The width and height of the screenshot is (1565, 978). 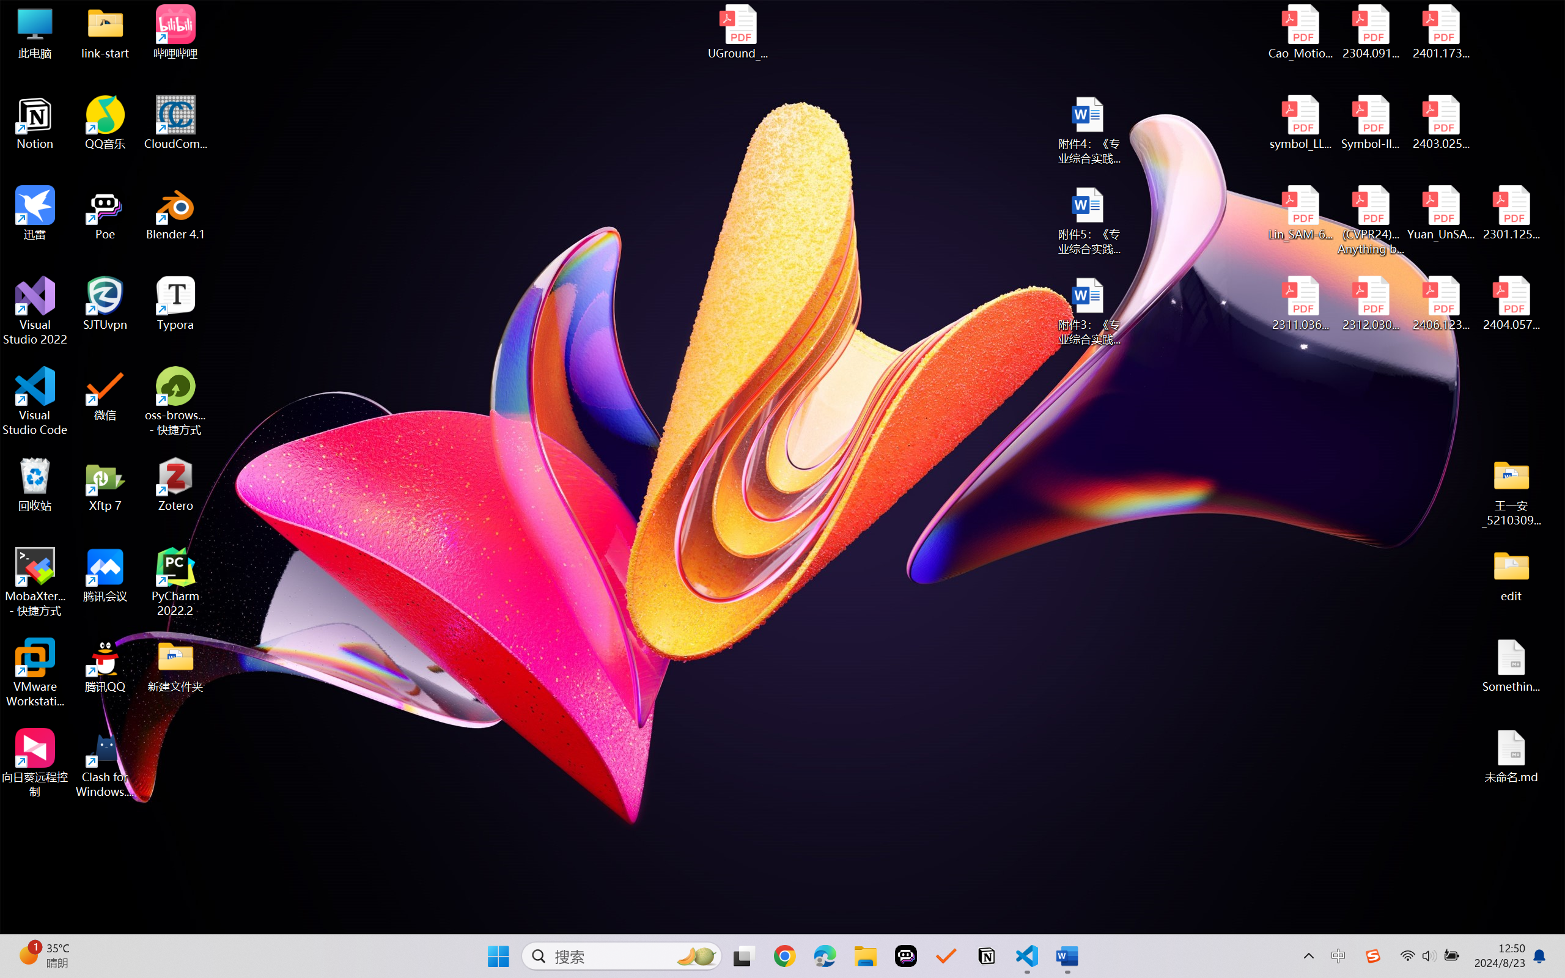 What do you see at coordinates (1301, 304) in the screenshot?
I see `2311.03658v2.pdf` at bounding box center [1301, 304].